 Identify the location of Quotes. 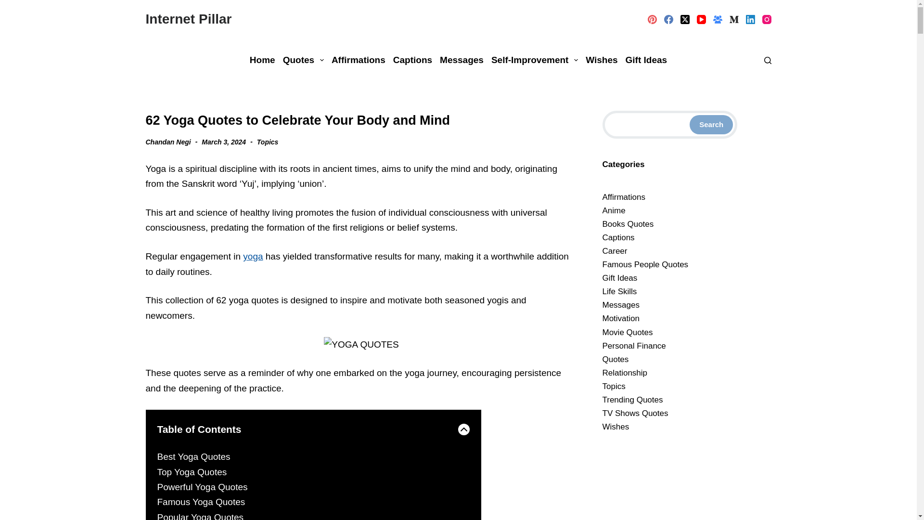
(303, 60).